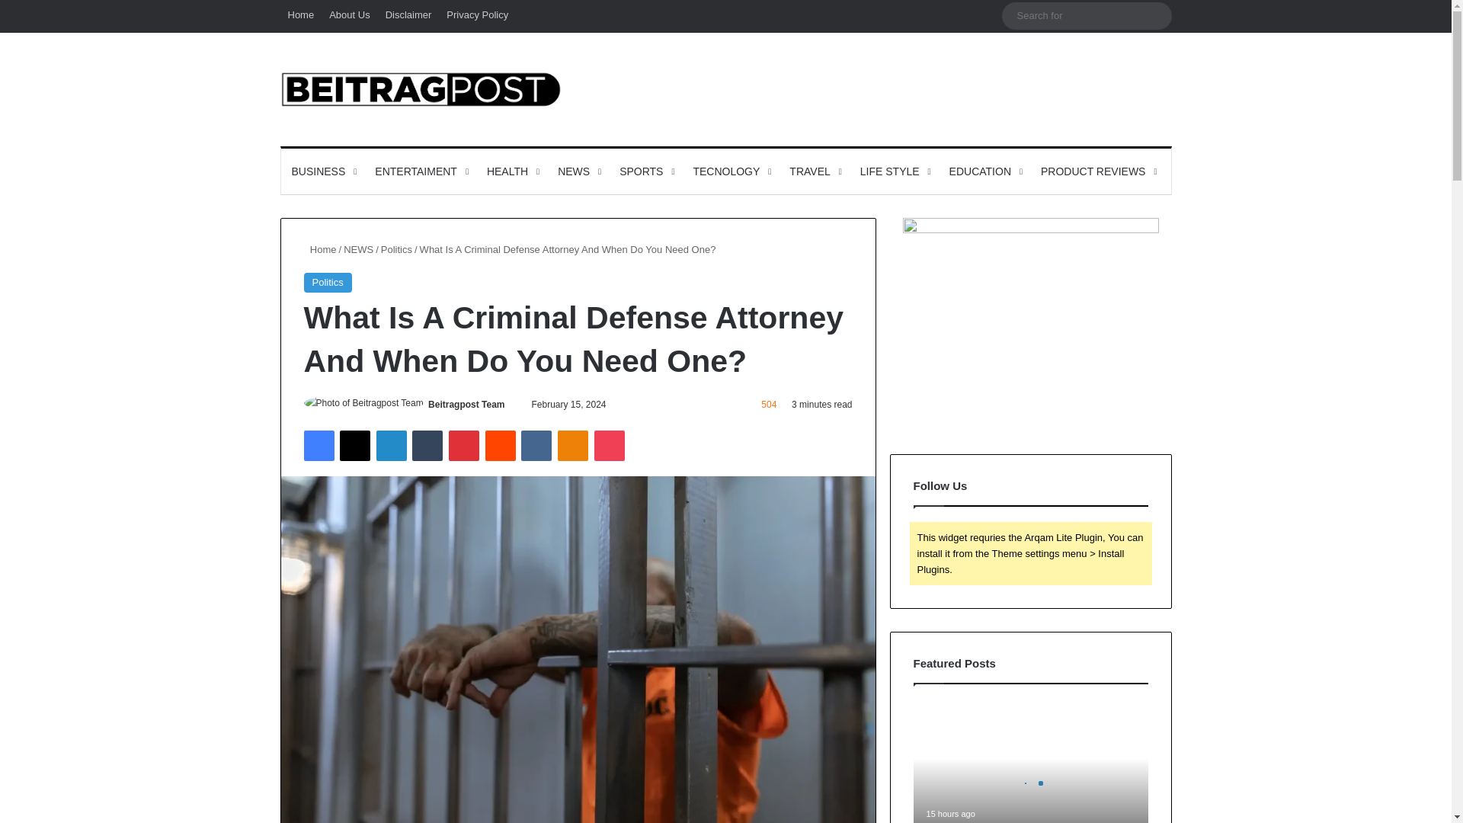  What do you see at coordinates (536, 445) in the screenshot?
I see `VKontakte` at bounding box center [536, 445].